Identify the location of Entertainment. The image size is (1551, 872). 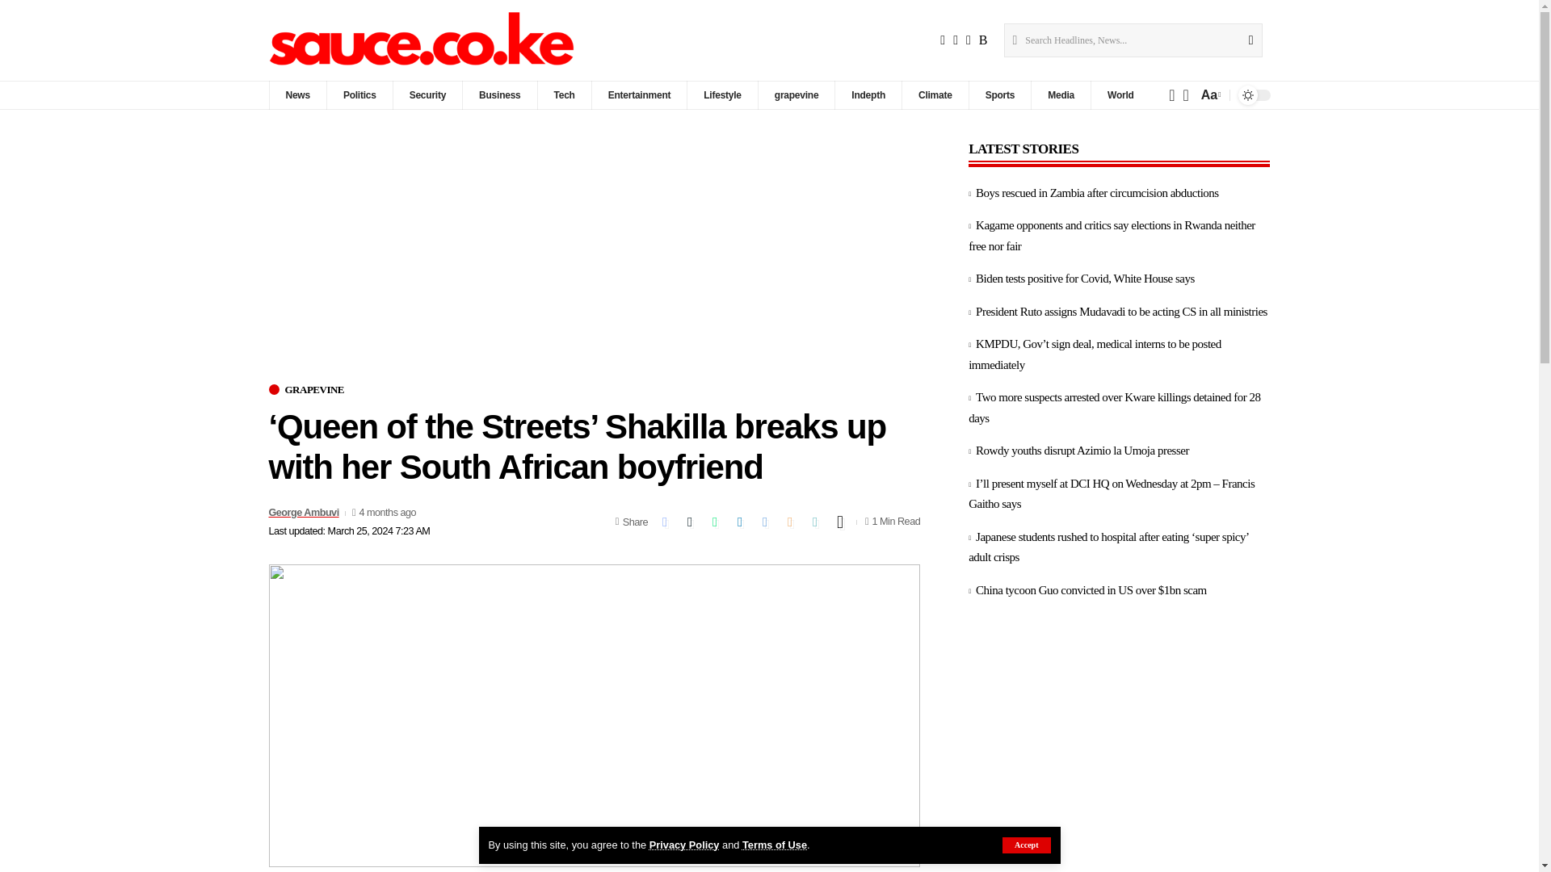
(638, 95).